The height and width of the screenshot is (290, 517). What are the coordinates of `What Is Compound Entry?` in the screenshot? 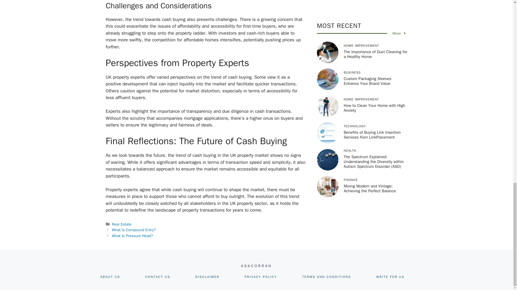 It's located at (134, 230).